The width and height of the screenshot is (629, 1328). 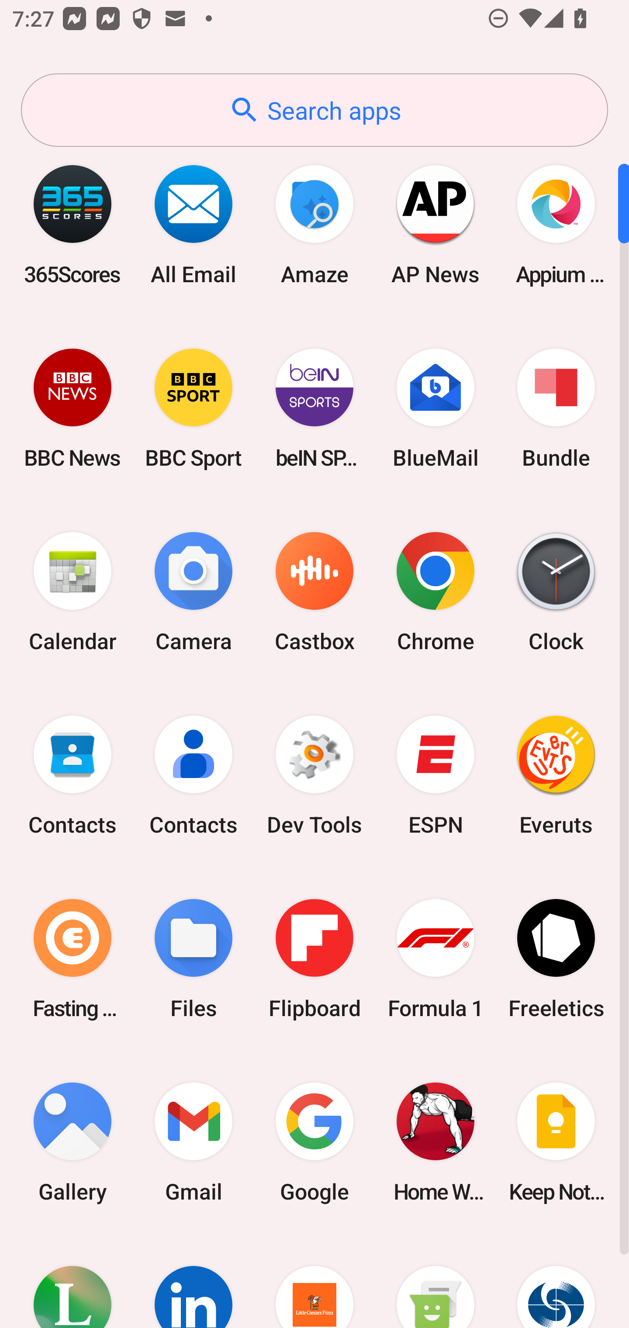 I want to click on Chrome, so click(x=435, y=592).